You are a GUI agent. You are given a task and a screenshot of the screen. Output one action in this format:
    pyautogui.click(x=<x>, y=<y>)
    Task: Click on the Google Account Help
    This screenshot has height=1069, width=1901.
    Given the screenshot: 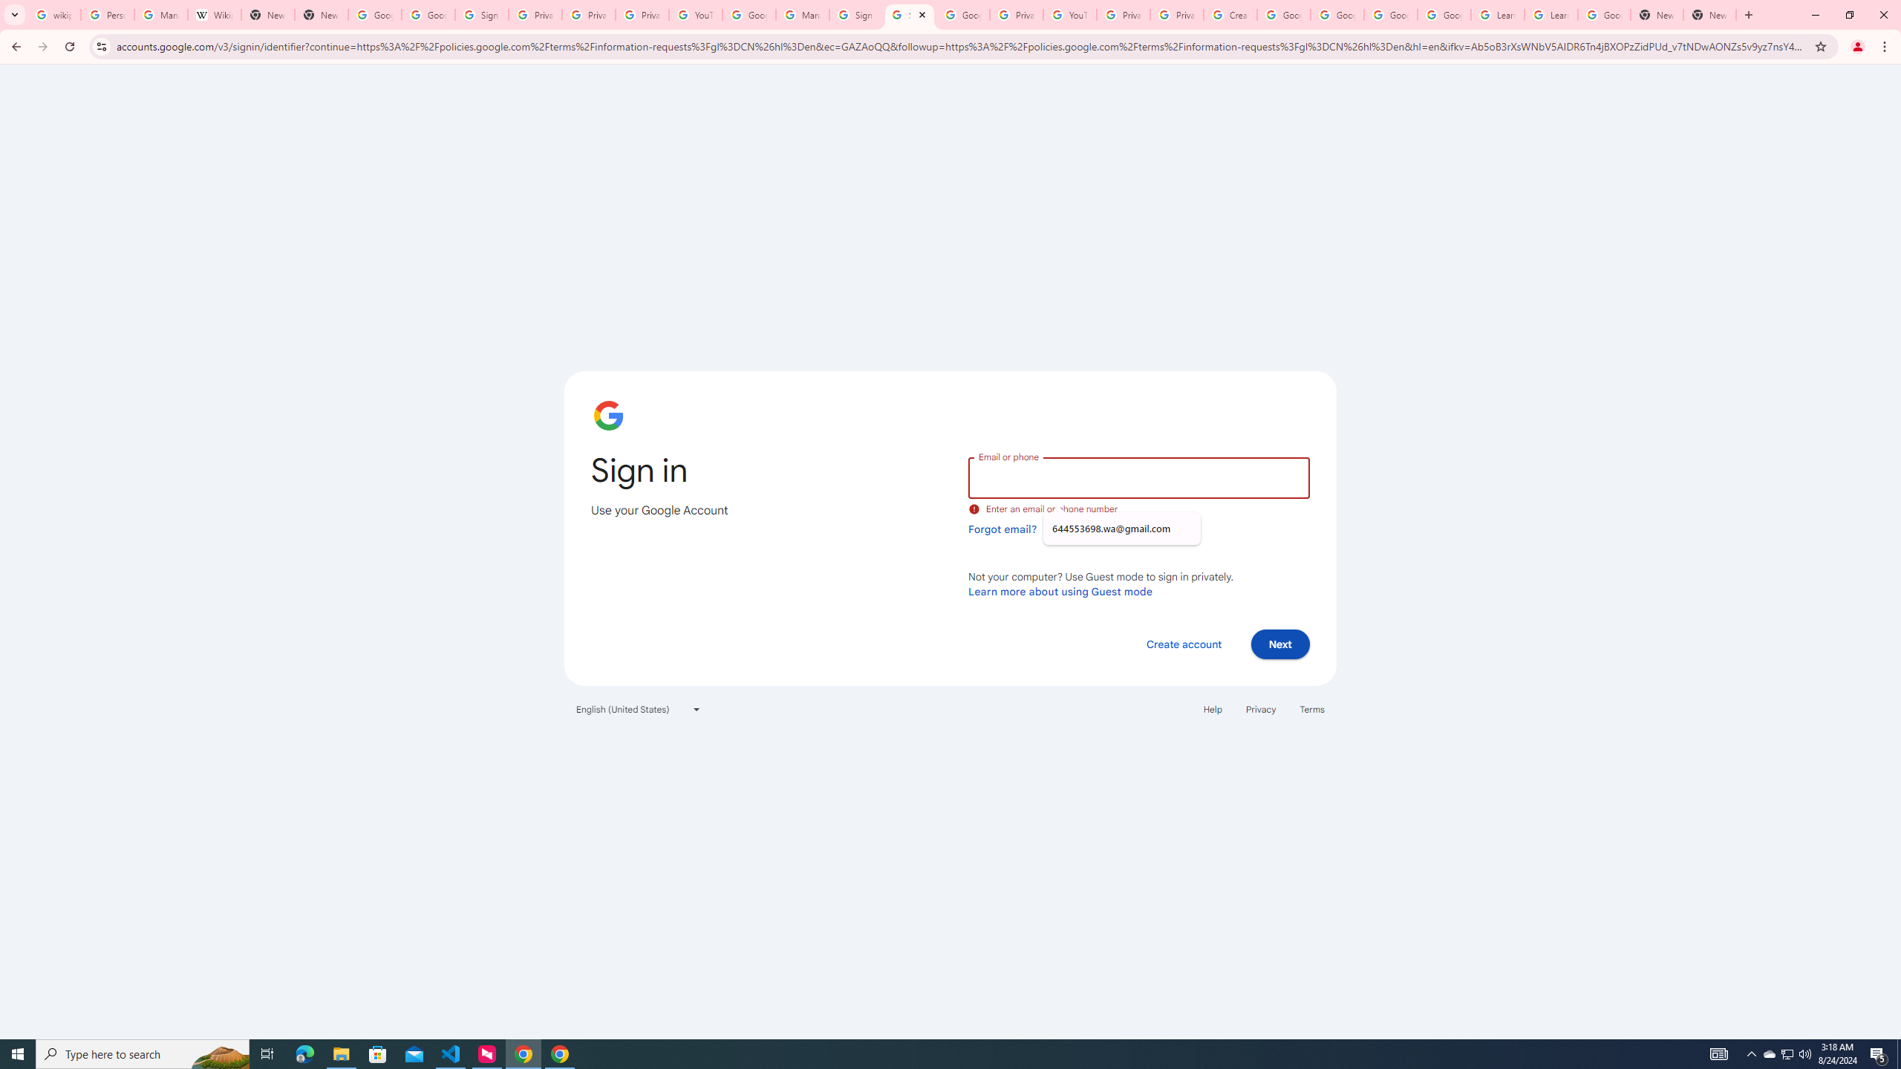 What is the action you would take?
    pyautogui.click(x=1284, y=15)
    